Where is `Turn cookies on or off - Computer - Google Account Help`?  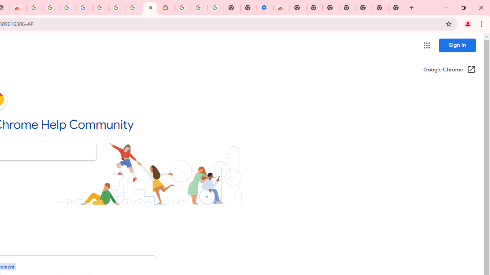 Turn cookies on or off - Computer - Google Account Help is located at coordinates (215, 8).